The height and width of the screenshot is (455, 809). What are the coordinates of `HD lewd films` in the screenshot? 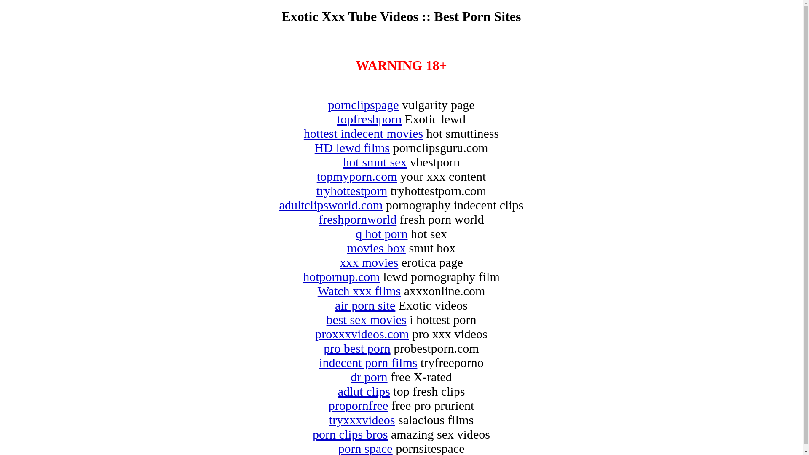 It's located at (352, 147).